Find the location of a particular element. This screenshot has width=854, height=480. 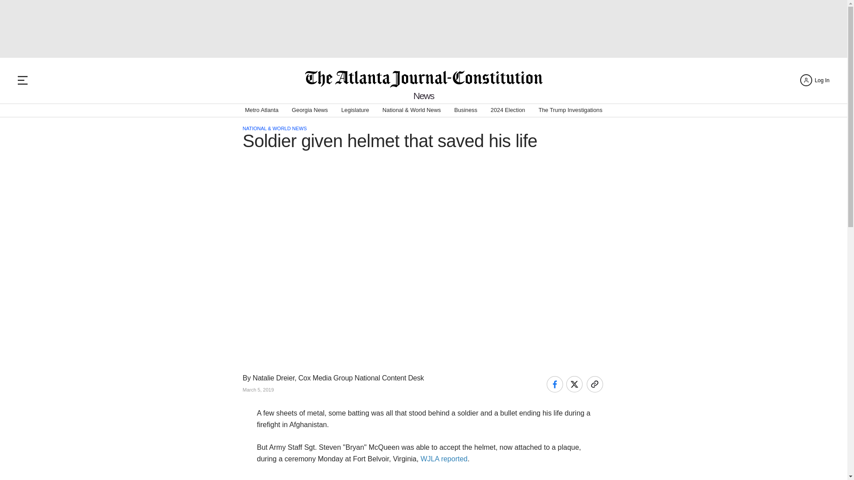

Georgia News is located at coordinates (310, 110).